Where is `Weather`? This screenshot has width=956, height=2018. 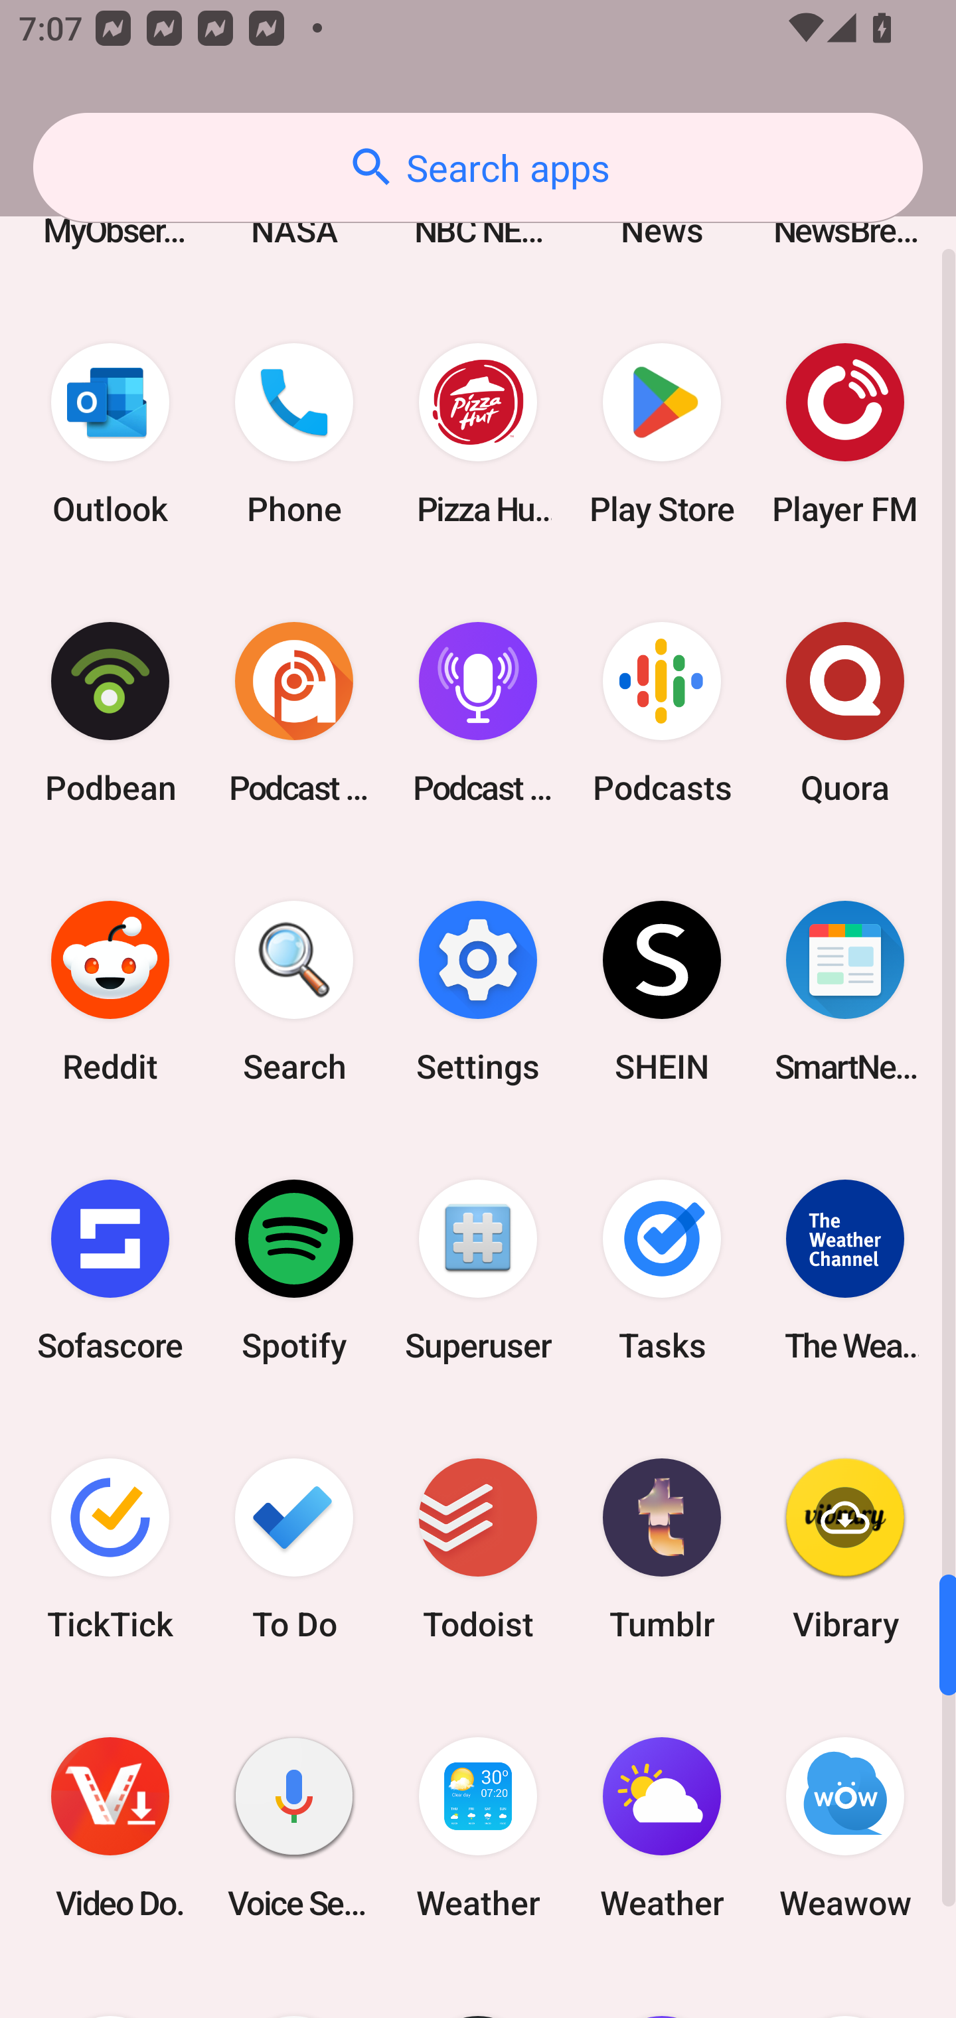
Weather is located at coordinates (661, 1828).